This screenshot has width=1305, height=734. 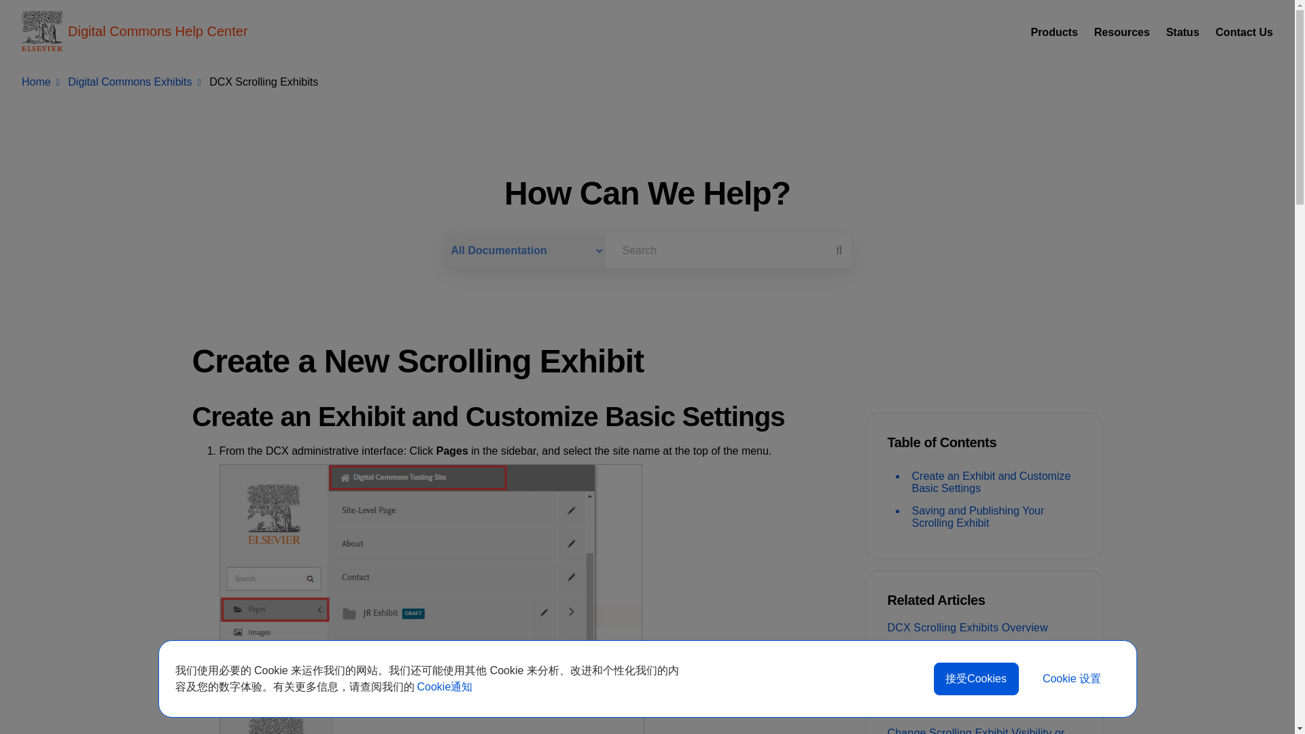 What do you see at coordinates (984, 703) in the screenshot?
I see `Content Types in Scrolling Exhibits` at bounding box center [984, 703].